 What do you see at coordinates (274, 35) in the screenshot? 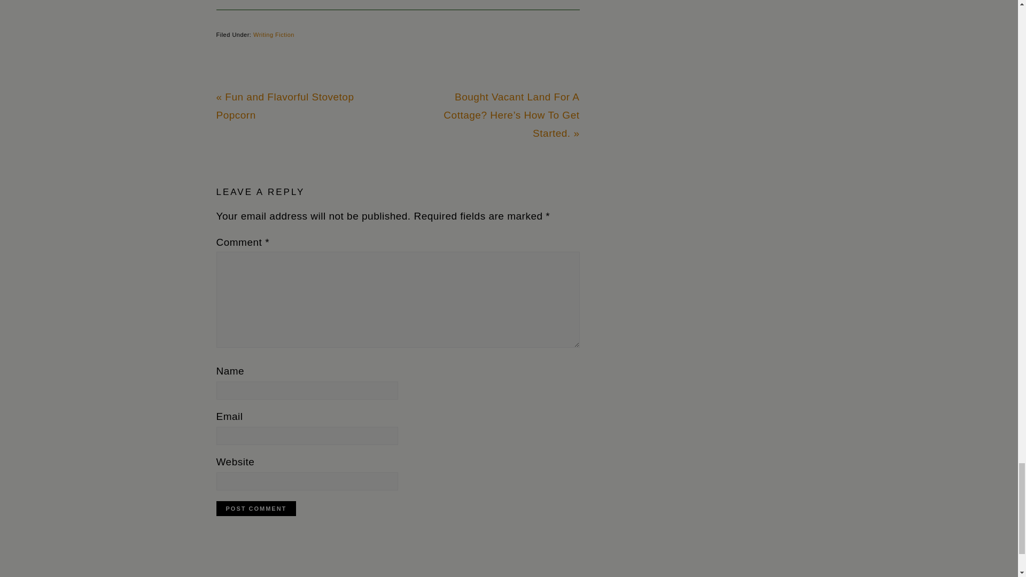
I see `Writing Fiction` at bounding box center [274, 35].